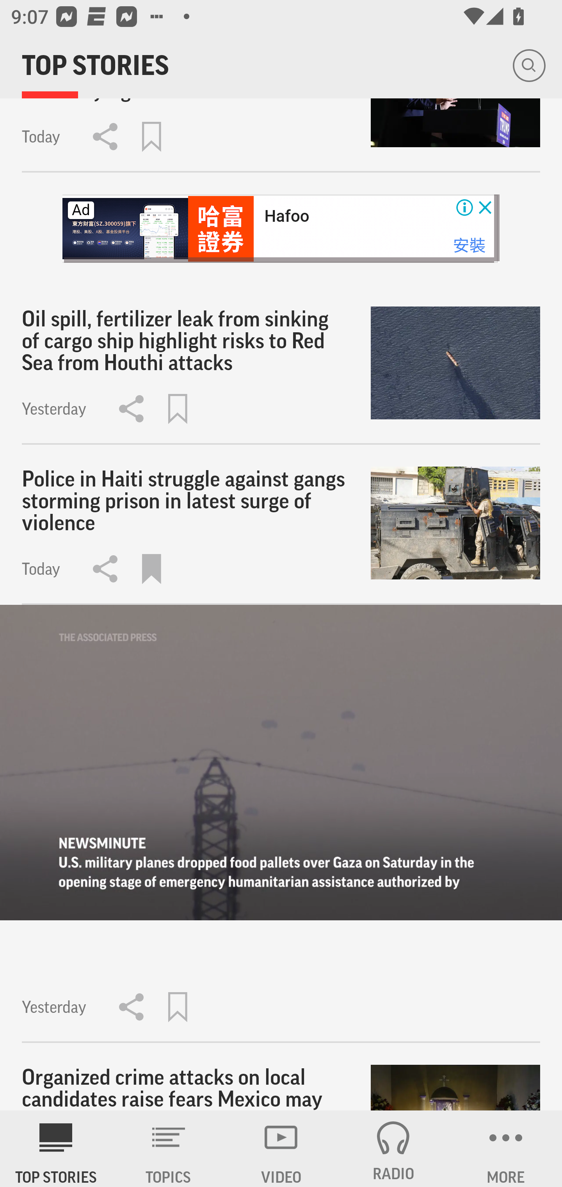 Image resolution: width=562 pixels, height=1187 pixels. Describe the element at coordinates (286, 216) in the screenshot. I see `Hafoo` at that location.